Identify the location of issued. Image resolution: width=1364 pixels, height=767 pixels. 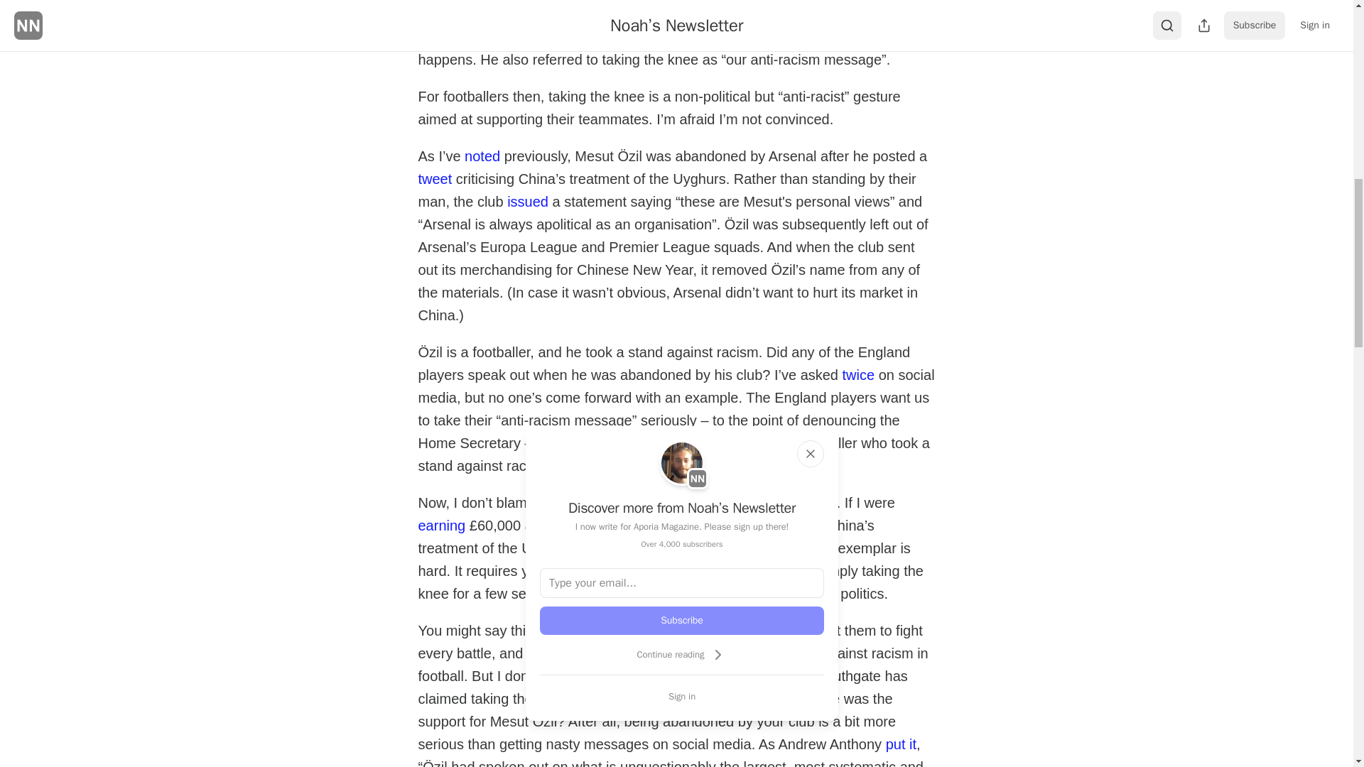
(527, 200).